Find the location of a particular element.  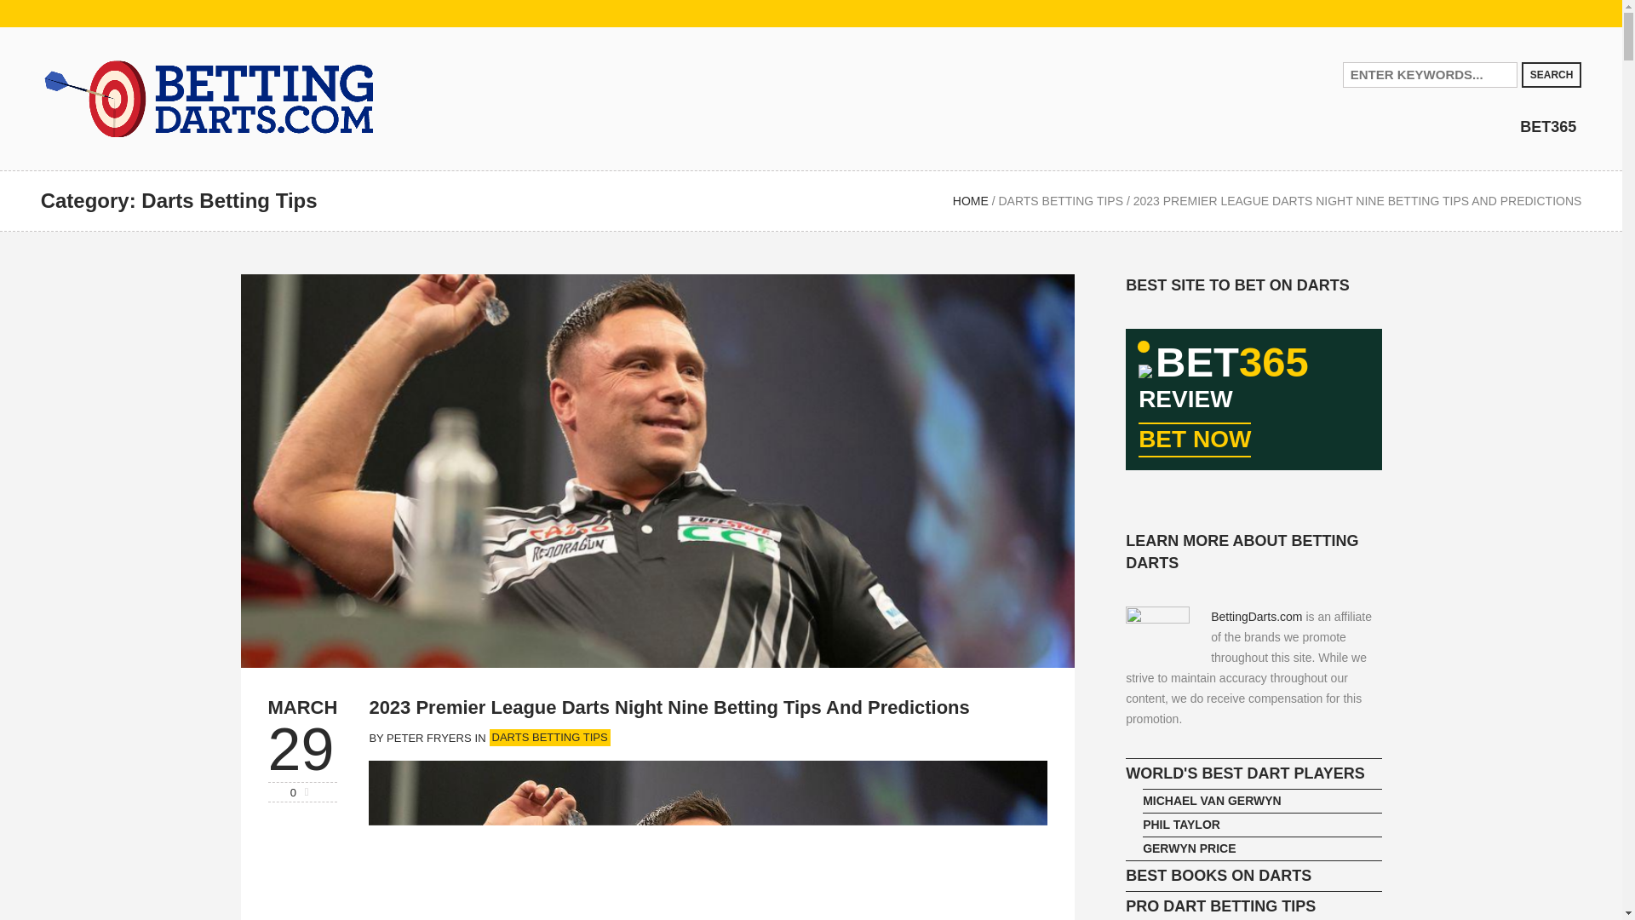

DARTS BETTING TIPS is located at coordinates (1060, 201).